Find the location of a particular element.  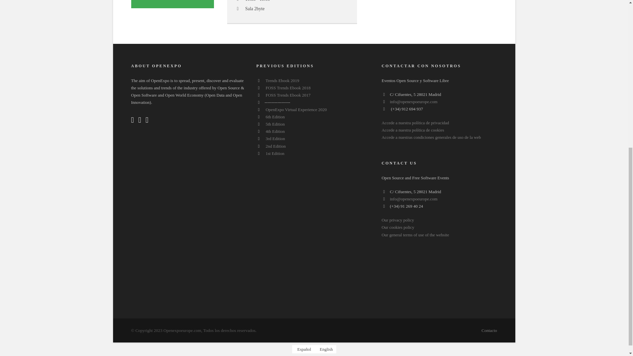

English is located at coordinates (325, 349).